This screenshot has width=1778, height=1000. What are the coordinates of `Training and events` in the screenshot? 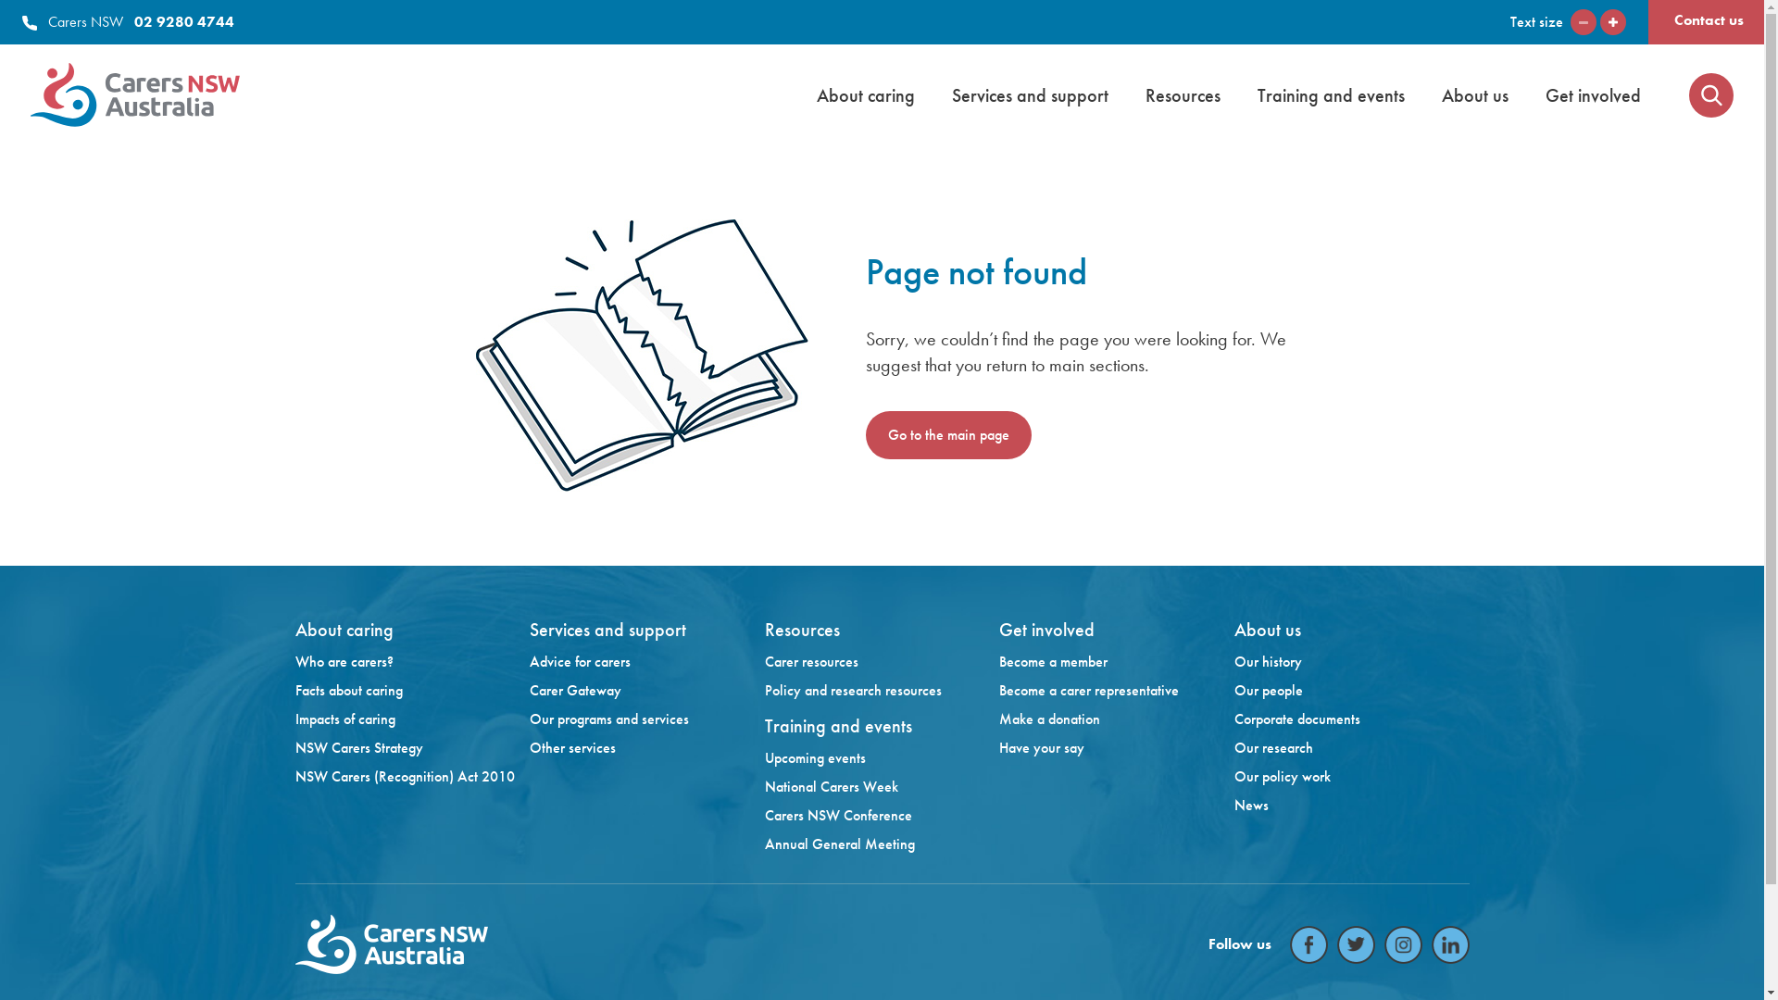 It's located at (1332, 94).